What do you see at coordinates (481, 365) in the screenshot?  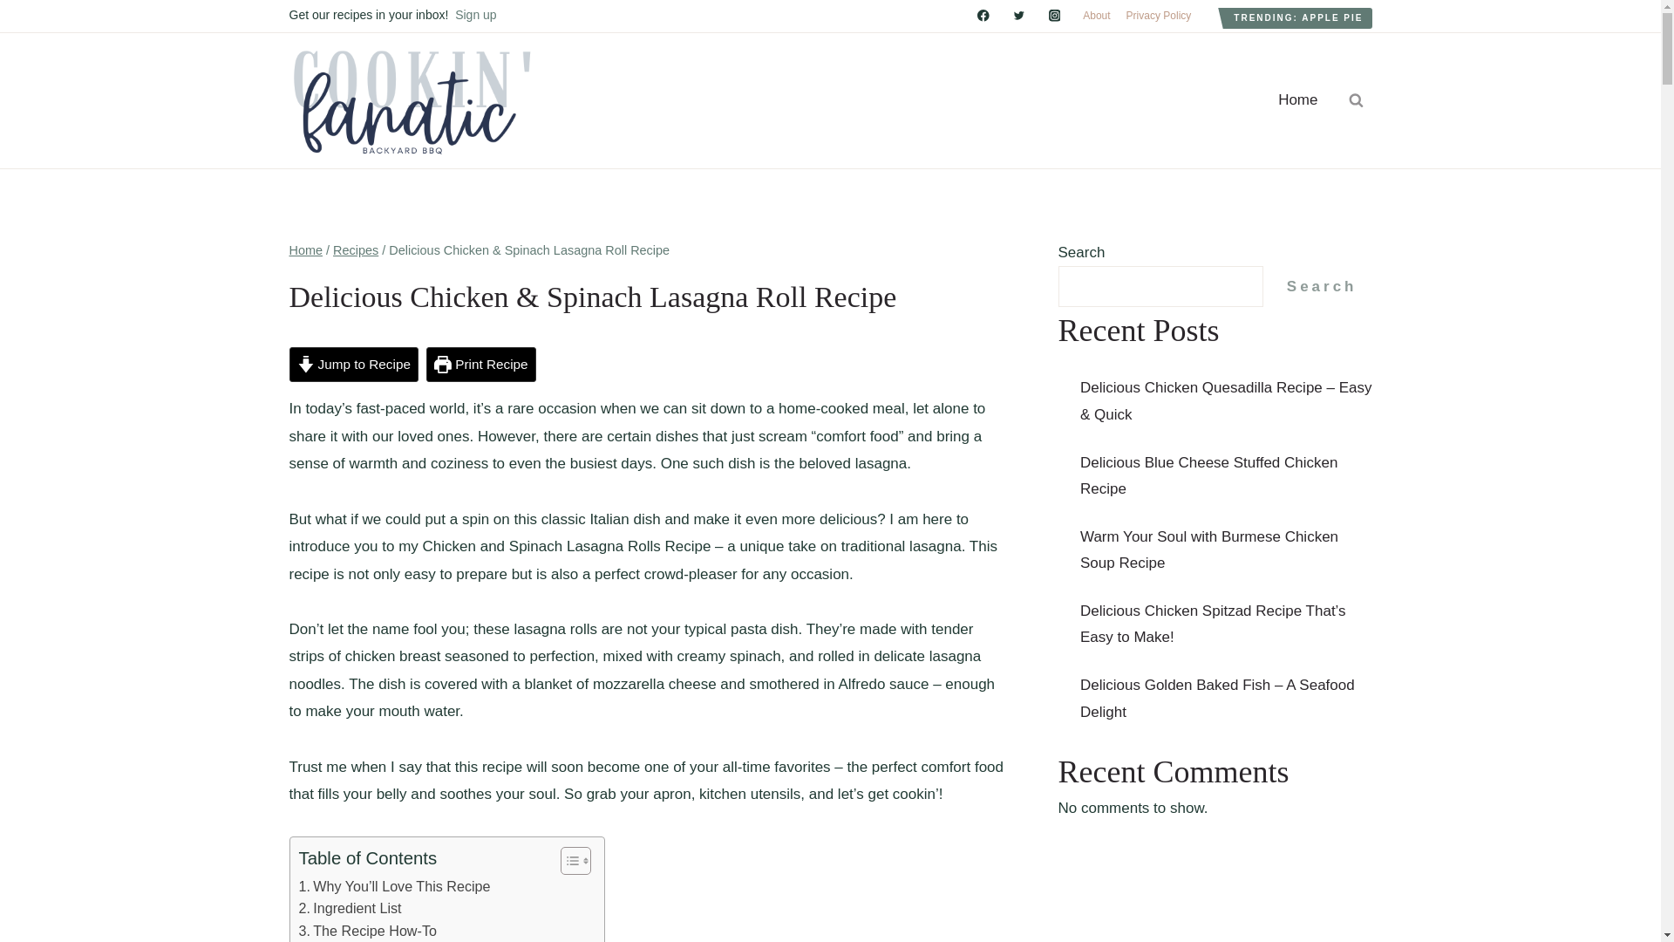 I see `Print Recipe` at bounding box center [481, 365].